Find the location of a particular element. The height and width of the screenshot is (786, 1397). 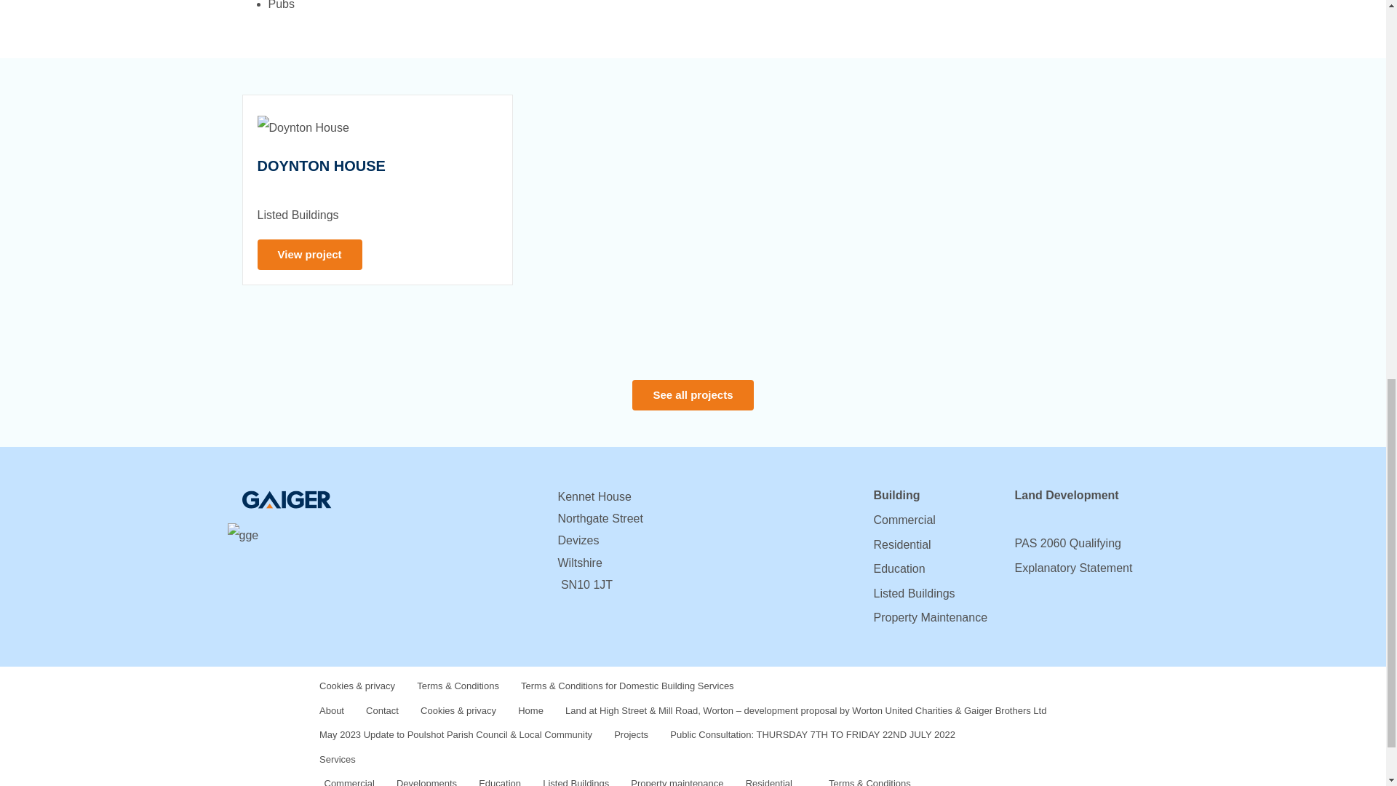

Projects is located at coordinates (631, 735).